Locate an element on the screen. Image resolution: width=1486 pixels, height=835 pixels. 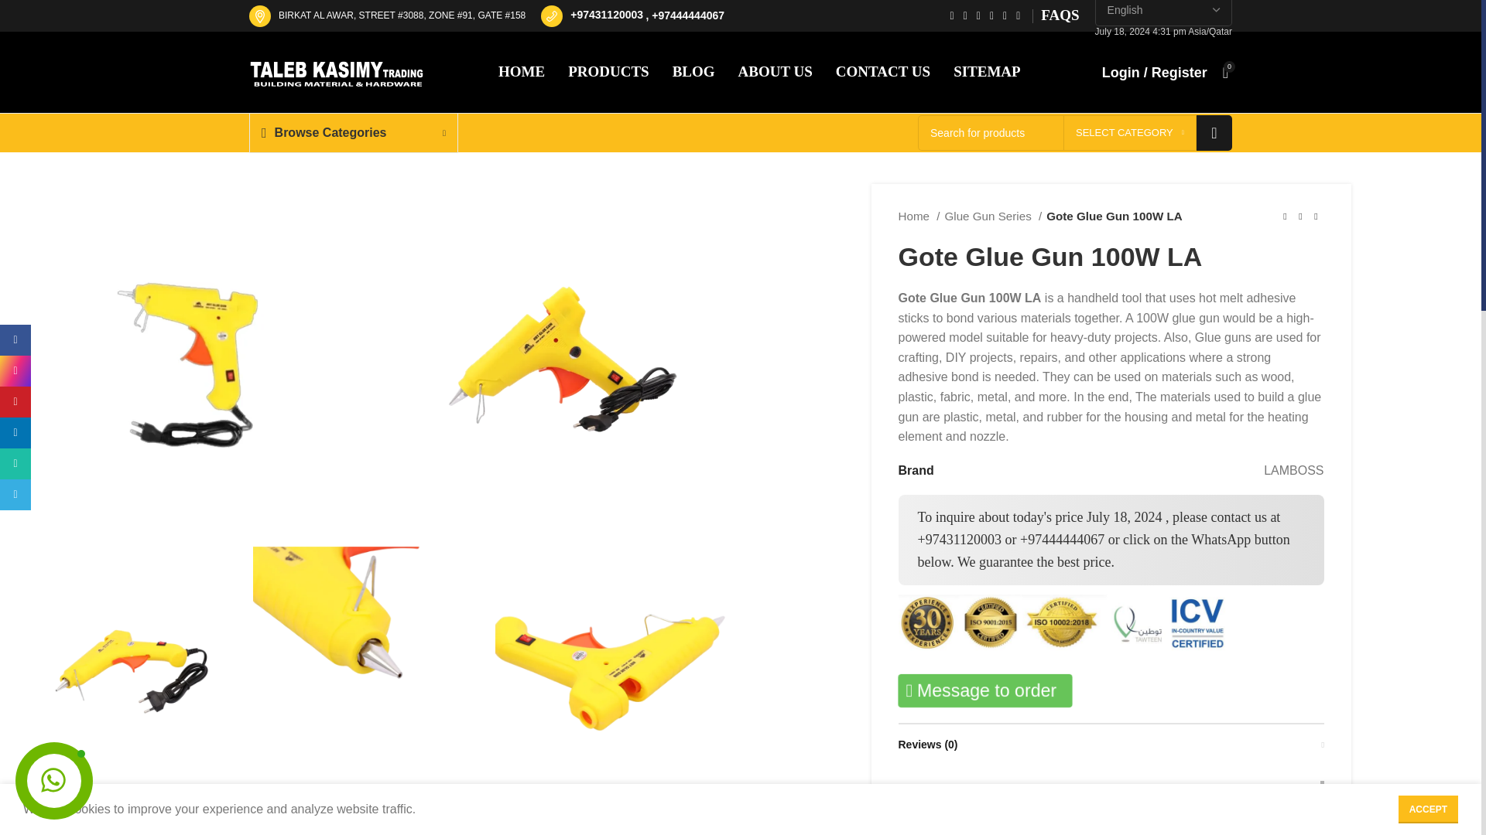
My account is located at coordinates (1155, 73).